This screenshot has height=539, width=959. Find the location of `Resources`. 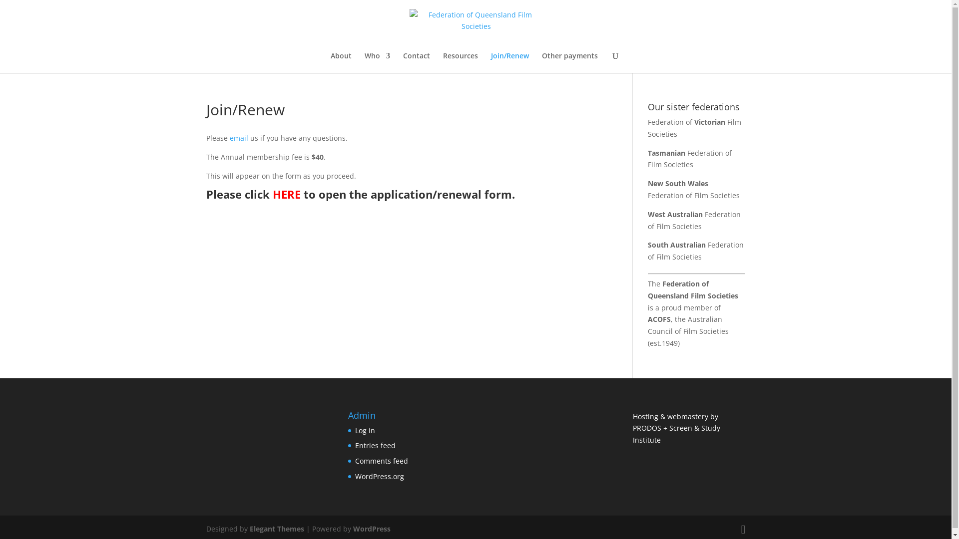

Resources is located at coordinates (461, 63).